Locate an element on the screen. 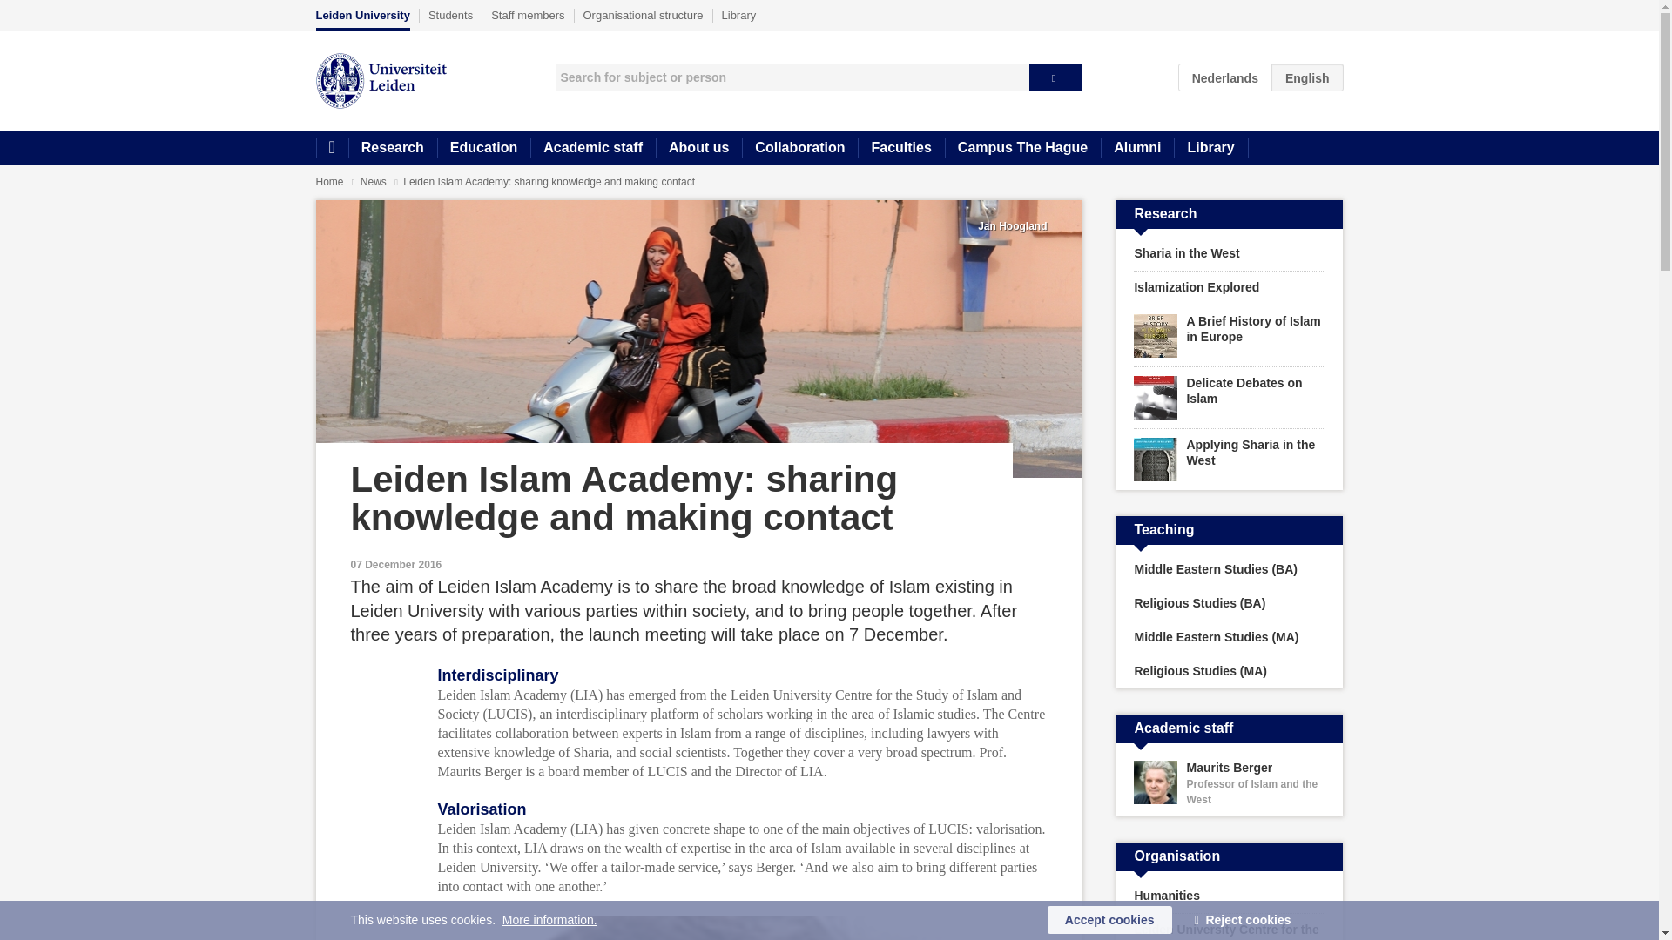 Image resolution: width=1672 pixels, height=940 pixels. Library is located at coordinates (1210, 148).